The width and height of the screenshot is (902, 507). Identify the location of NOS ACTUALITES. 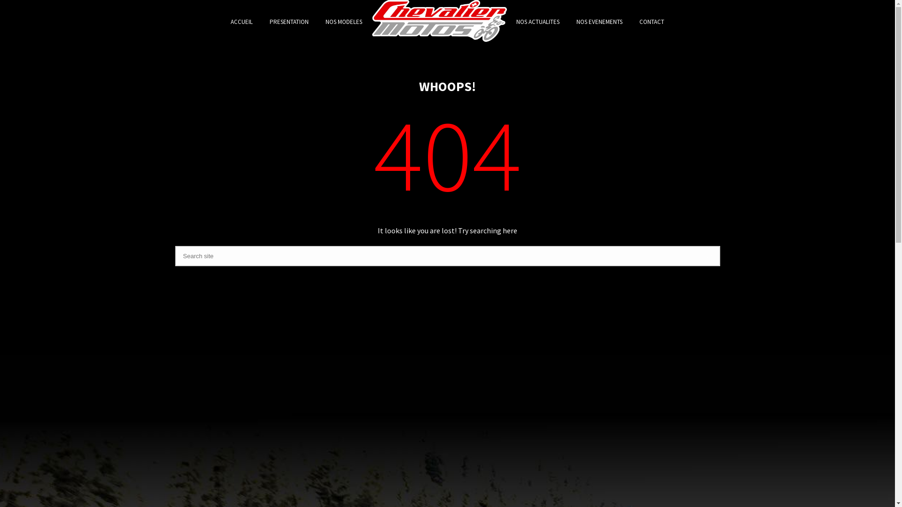
(538, 22).